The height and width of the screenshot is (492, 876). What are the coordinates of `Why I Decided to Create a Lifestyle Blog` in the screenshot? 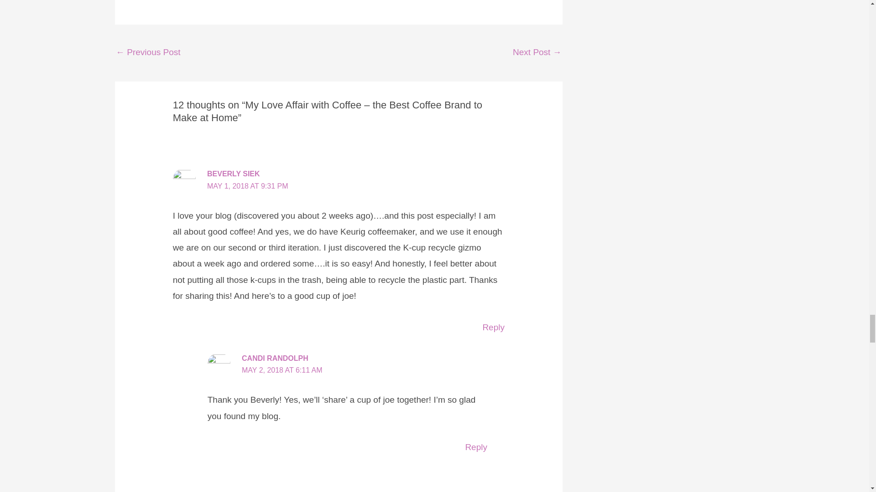 It's located at (537, 53).